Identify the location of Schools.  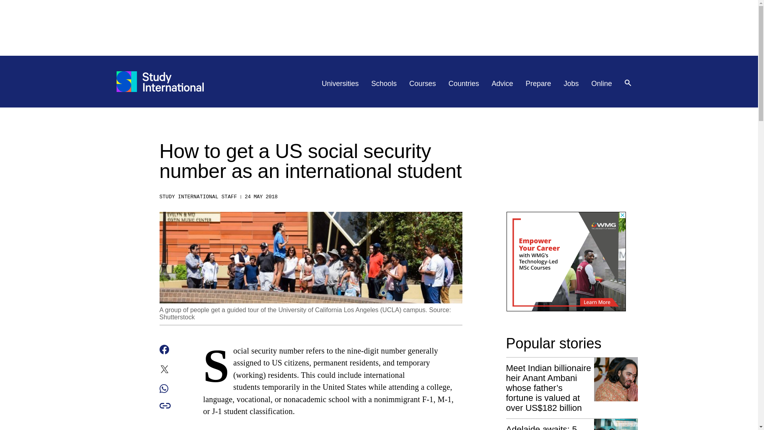
(384, 84).